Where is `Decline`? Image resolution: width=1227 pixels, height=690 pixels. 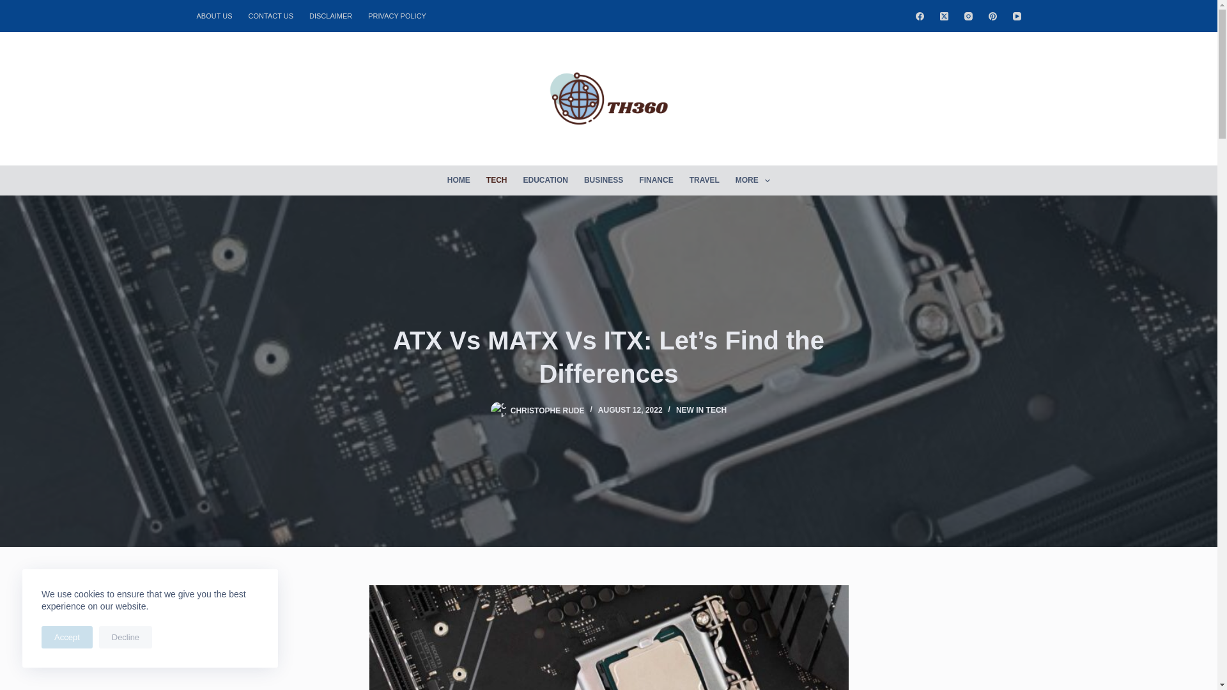 Decline is located at coordinates (125, 637).